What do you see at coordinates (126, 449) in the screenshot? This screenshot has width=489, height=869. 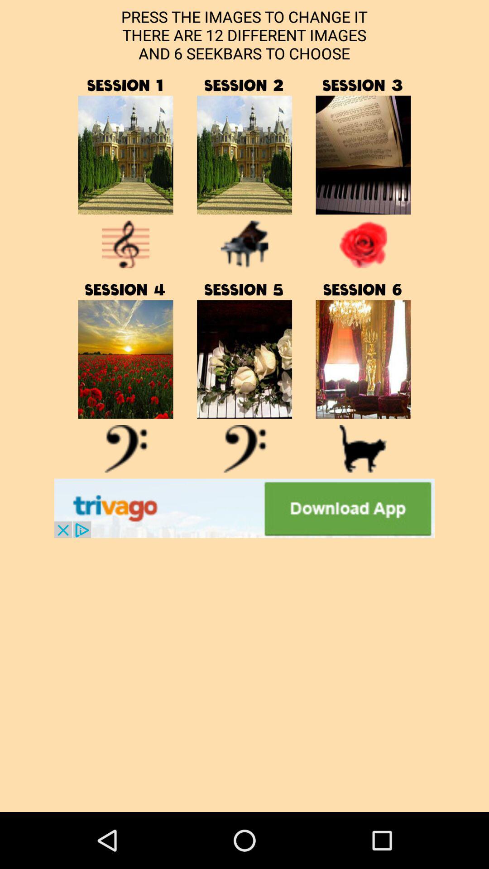 I see `open` at bounding box center [126, 449].